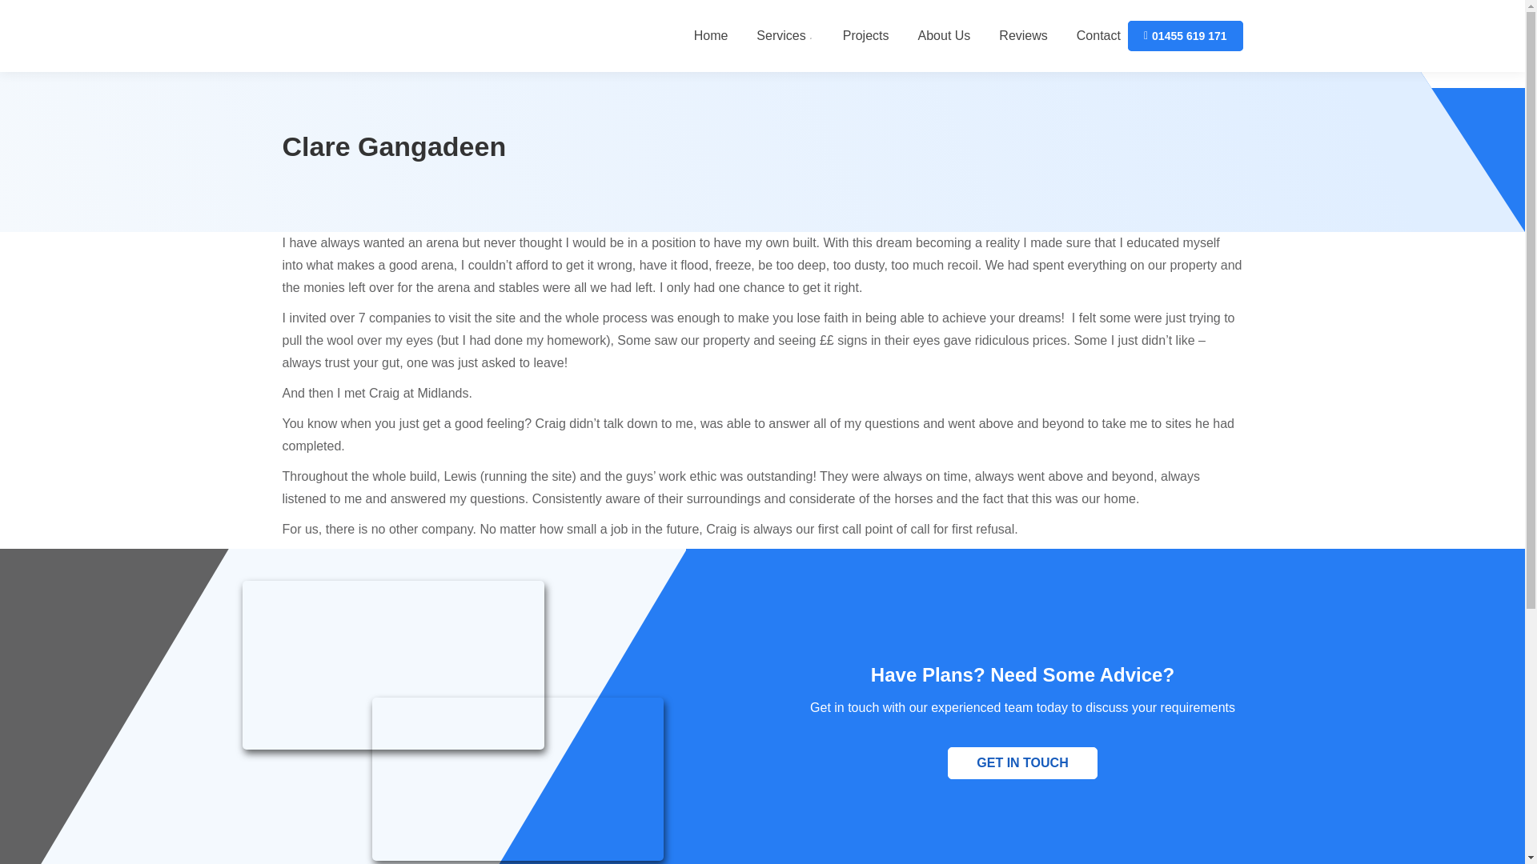  Describe the element at coordinates (785, 36) in the screenshot. I see `Services` at that location.